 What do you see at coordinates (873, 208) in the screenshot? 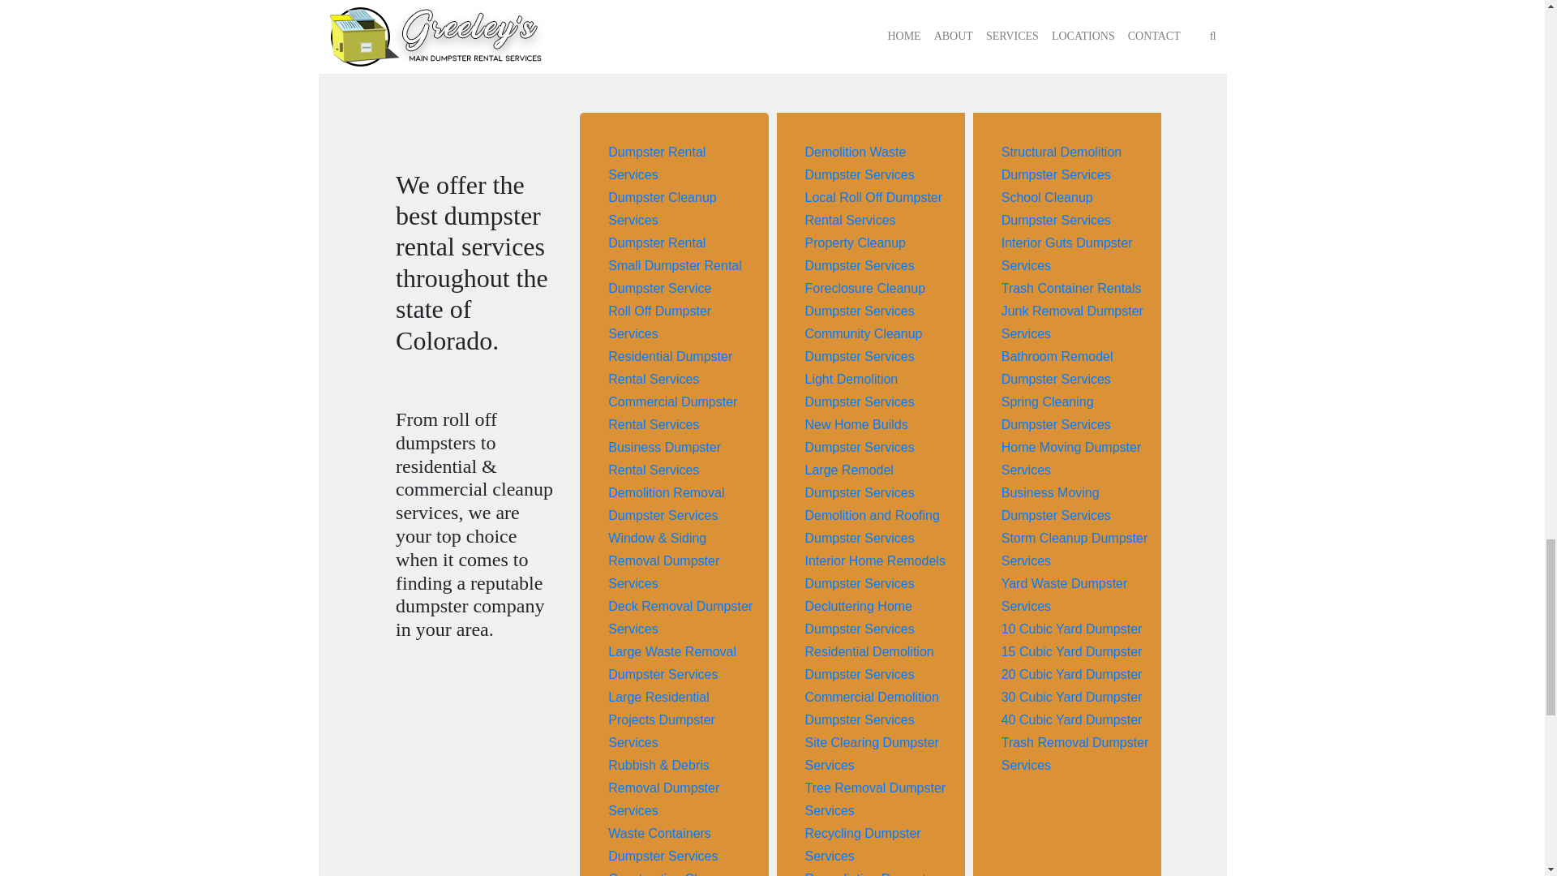
I see `Local Roll Off Dumpster Rental Services` at bounding box center [873, 208].